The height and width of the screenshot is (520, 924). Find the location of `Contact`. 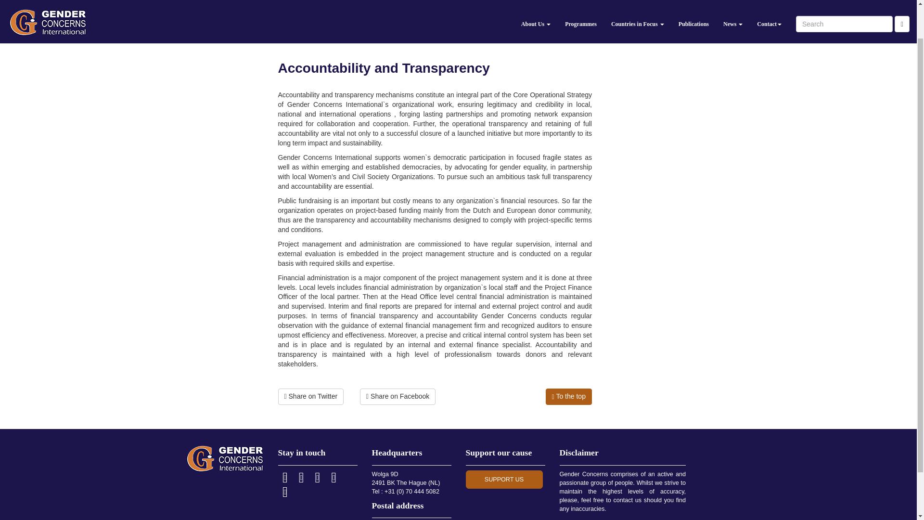

Contact is located at coordinates (769, 2).